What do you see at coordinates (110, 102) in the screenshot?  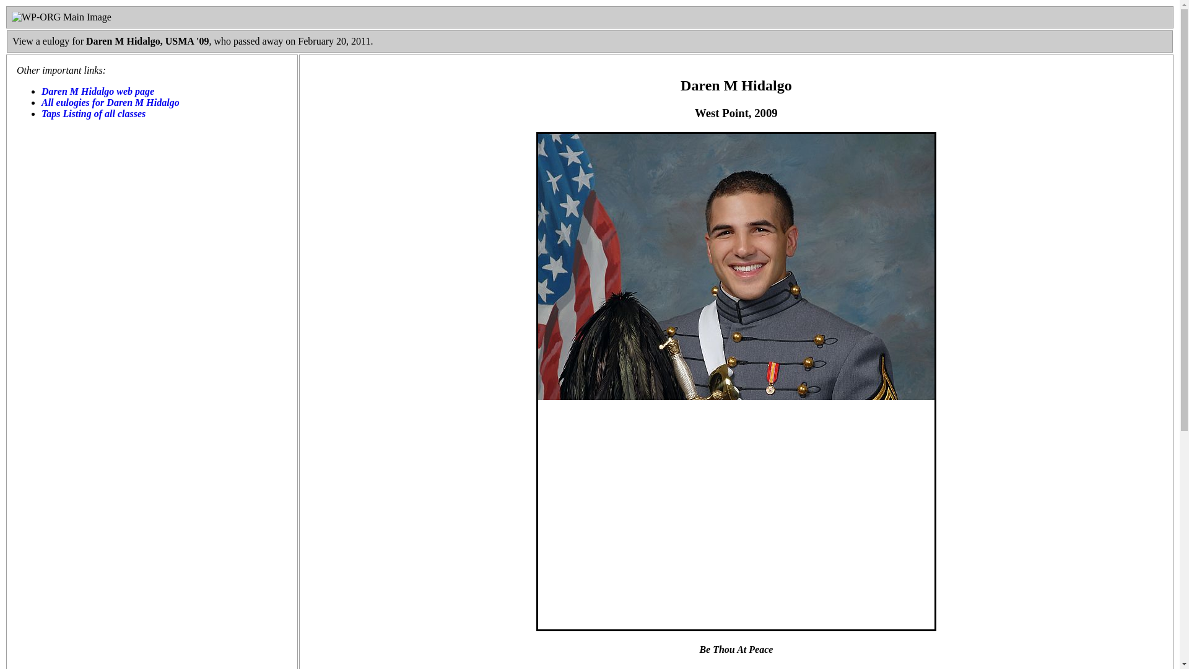 I see `All eulogies for Daren M Hidalgo` at bounding box center [110, 102].